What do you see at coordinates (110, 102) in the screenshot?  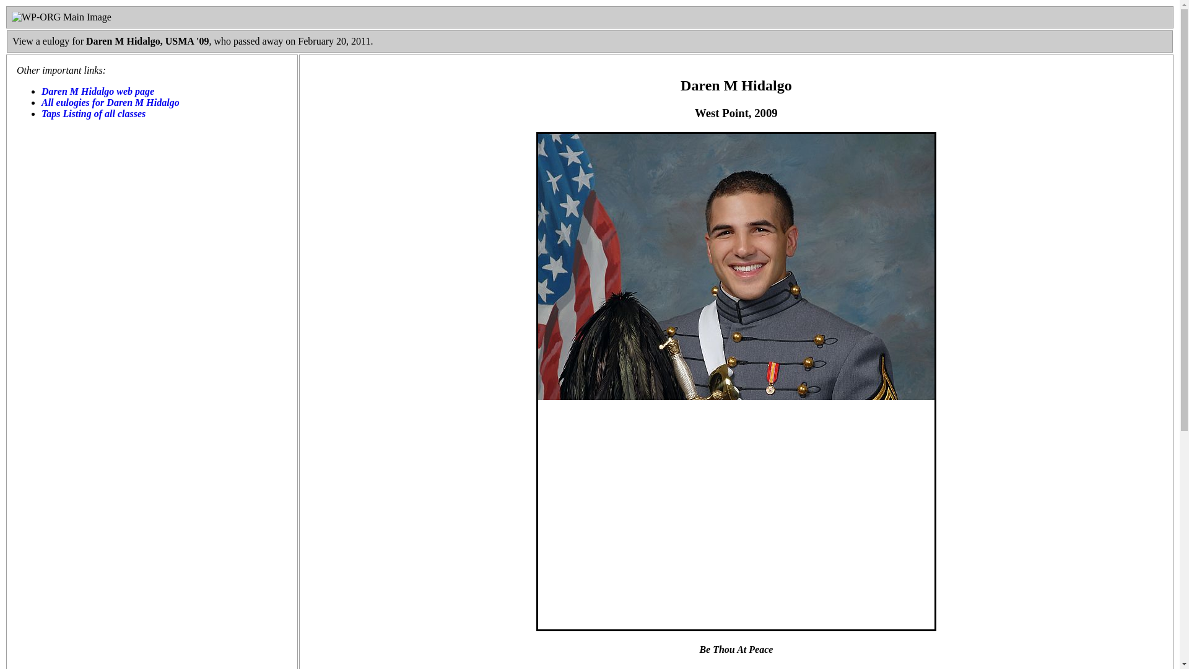 I see `All eulogies for Daren M Hidalgo` at bounding box center [110, 102].